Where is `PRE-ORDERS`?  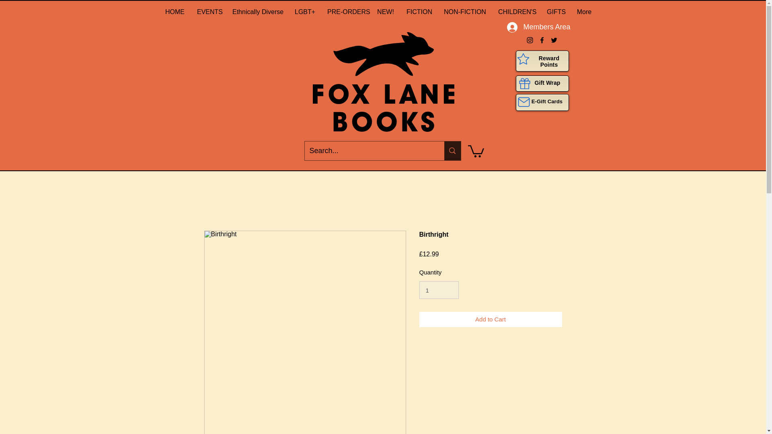
PRE-ORDERS is located at coordinates (346, 12).